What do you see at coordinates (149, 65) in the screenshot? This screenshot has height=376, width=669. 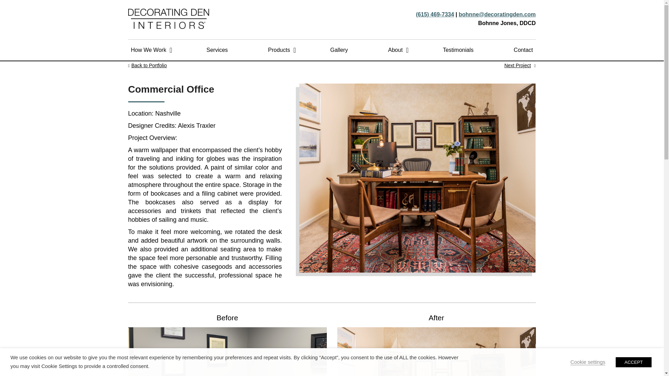 I see `Back to Portfolio` at bounding box center [149, 65].